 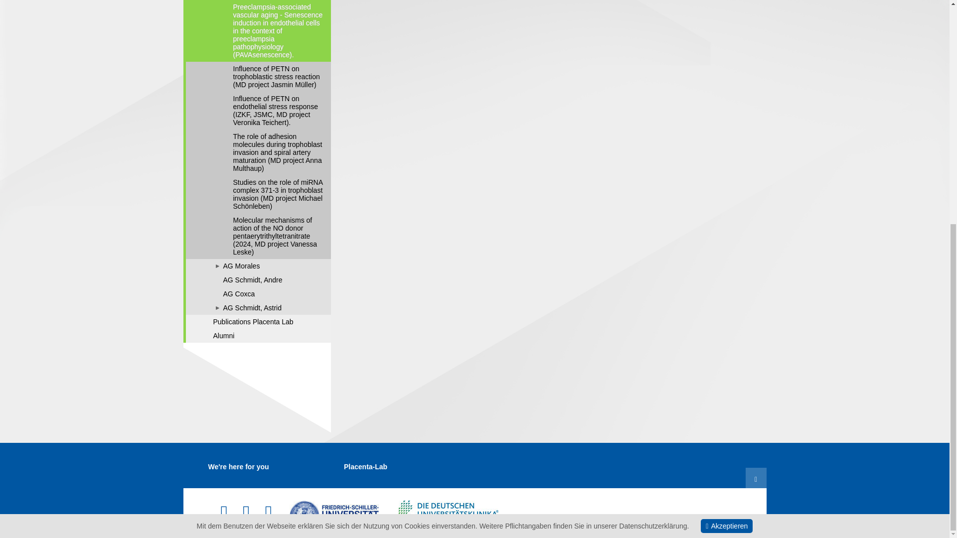 I want to click on VUD, so click(x=449, y=507).